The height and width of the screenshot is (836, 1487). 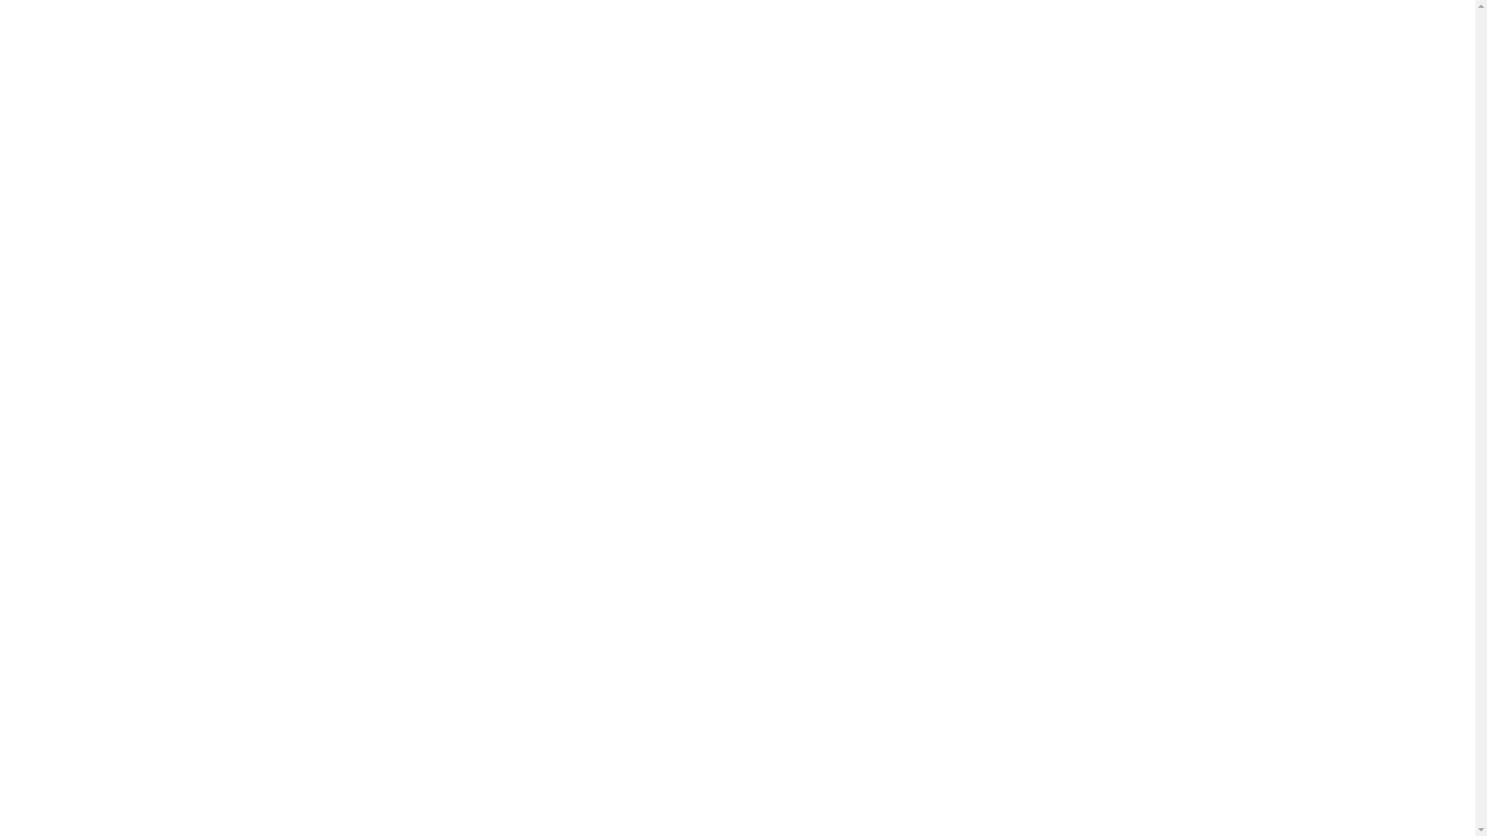 I want to click on office@frauenzimmer.cc, so click(x=965, y=594).